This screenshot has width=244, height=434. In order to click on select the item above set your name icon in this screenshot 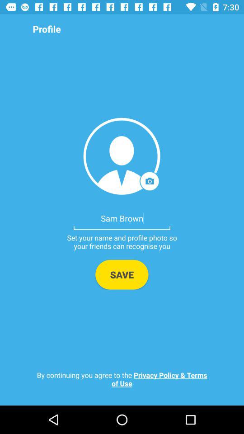, I will do `click(122, 218)`.